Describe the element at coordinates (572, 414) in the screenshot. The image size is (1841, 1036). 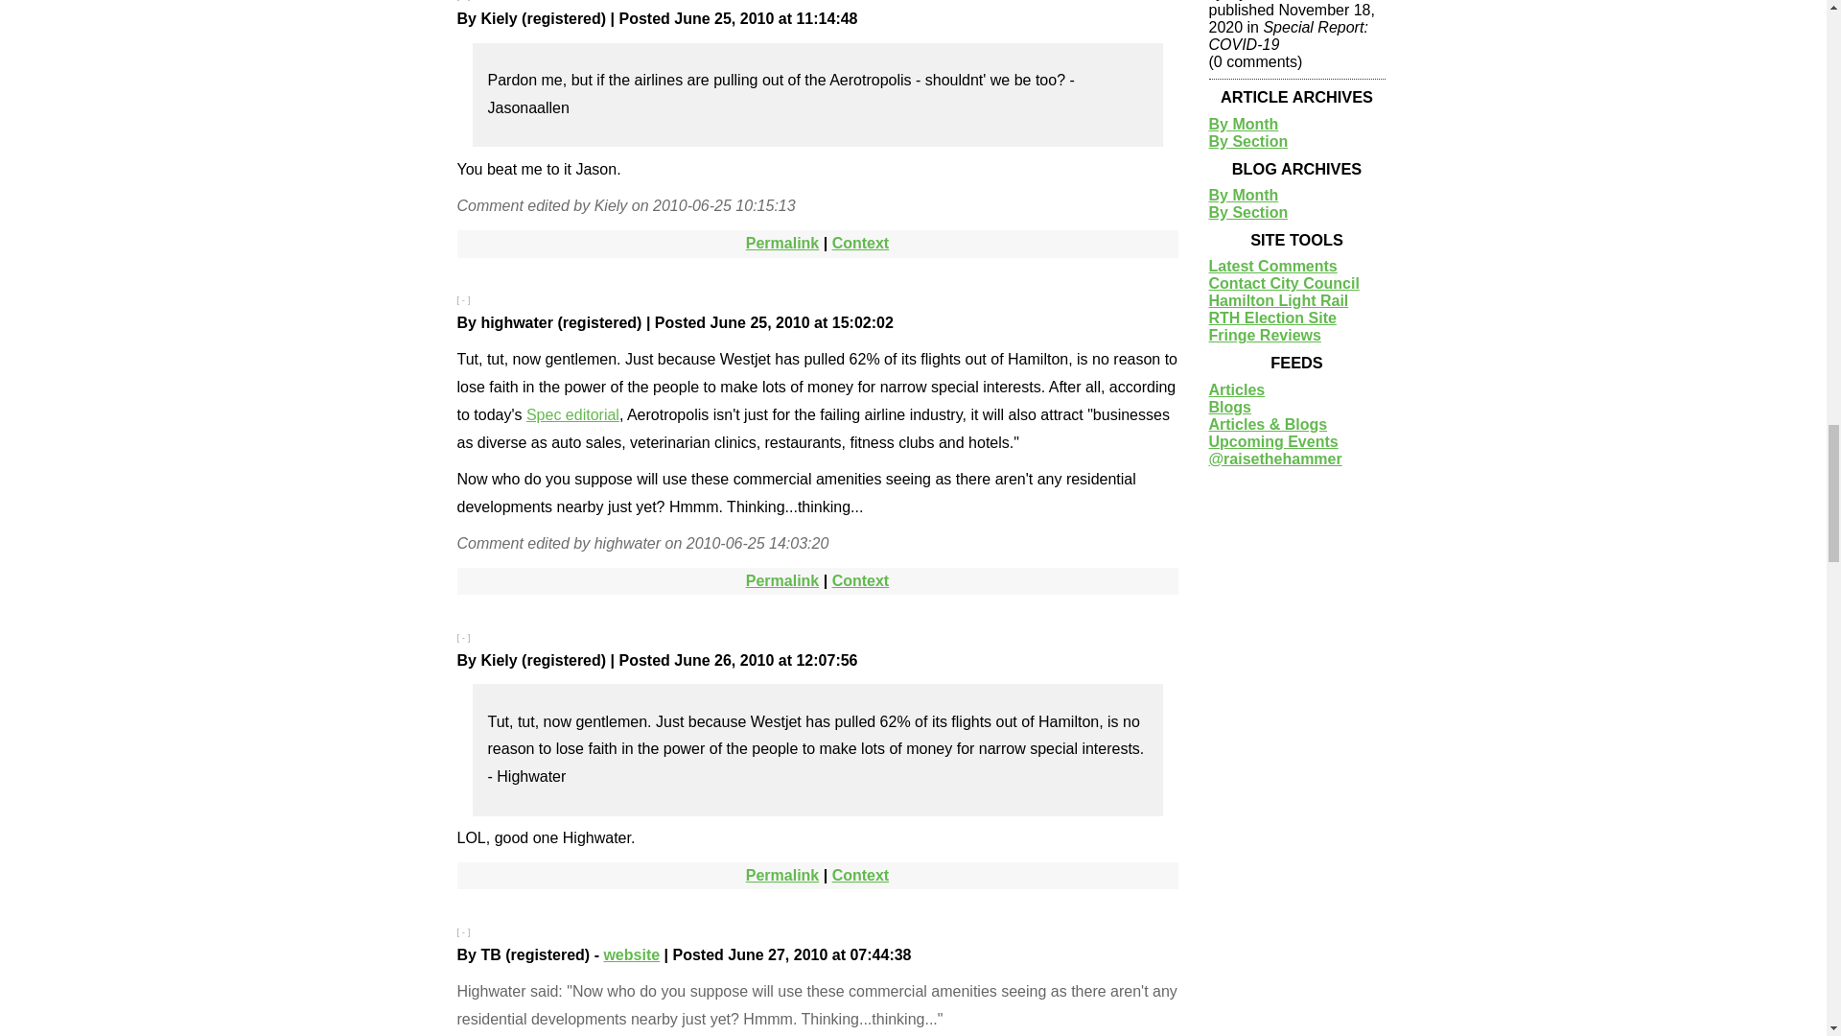
I see `Spec editorial` at that location.